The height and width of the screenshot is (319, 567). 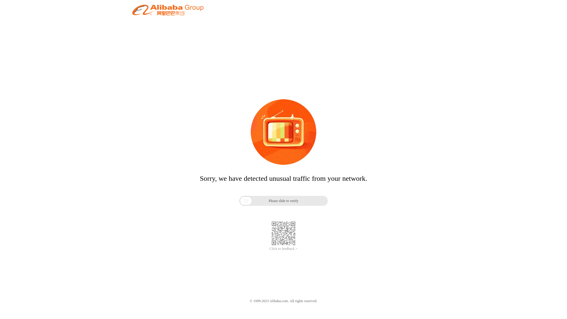 I want to click on Click to feedback >, so click(x=283, y=249).